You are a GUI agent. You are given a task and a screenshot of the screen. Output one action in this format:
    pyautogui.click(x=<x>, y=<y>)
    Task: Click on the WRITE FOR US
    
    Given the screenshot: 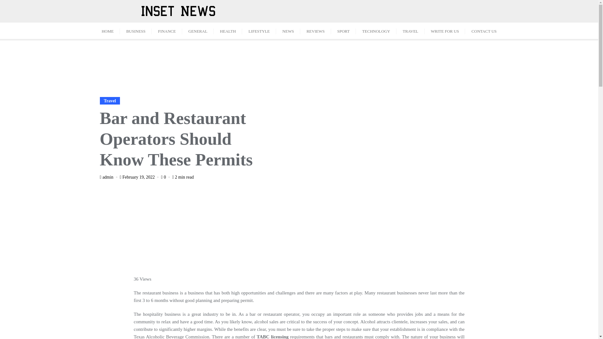 What is the action you would take?
    pyautogui.click(x=445, y=31)
    